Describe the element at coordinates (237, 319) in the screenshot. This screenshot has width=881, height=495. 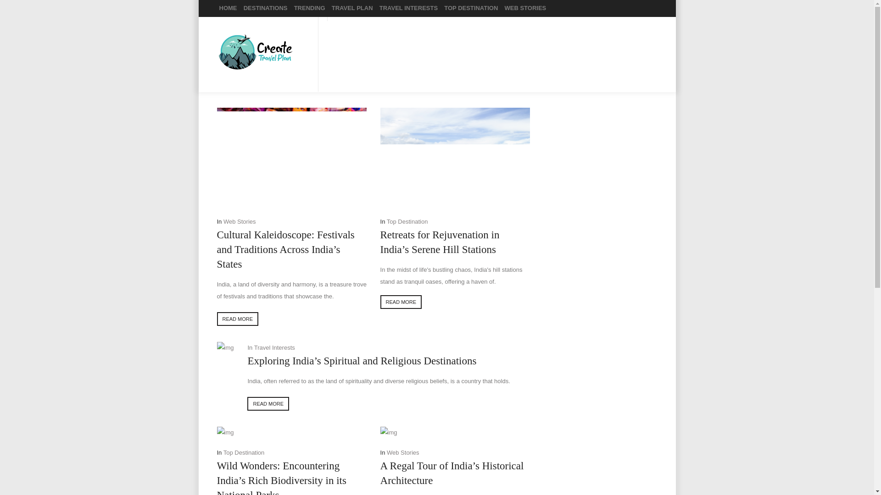
I see `READ MORE` at that location.